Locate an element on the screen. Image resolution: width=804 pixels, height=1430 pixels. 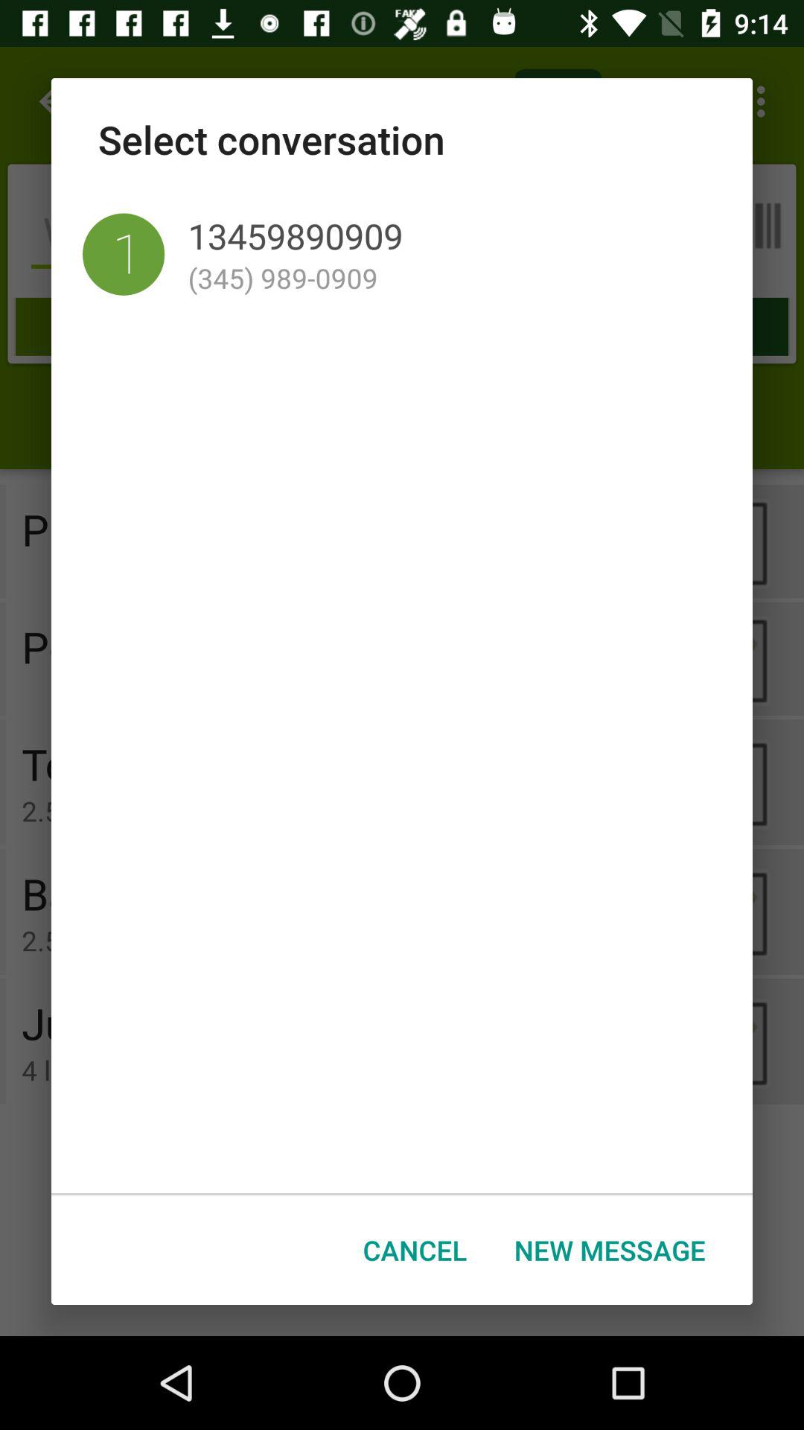
choose the item to the left of new message button is located at coordinates (415, 1250).